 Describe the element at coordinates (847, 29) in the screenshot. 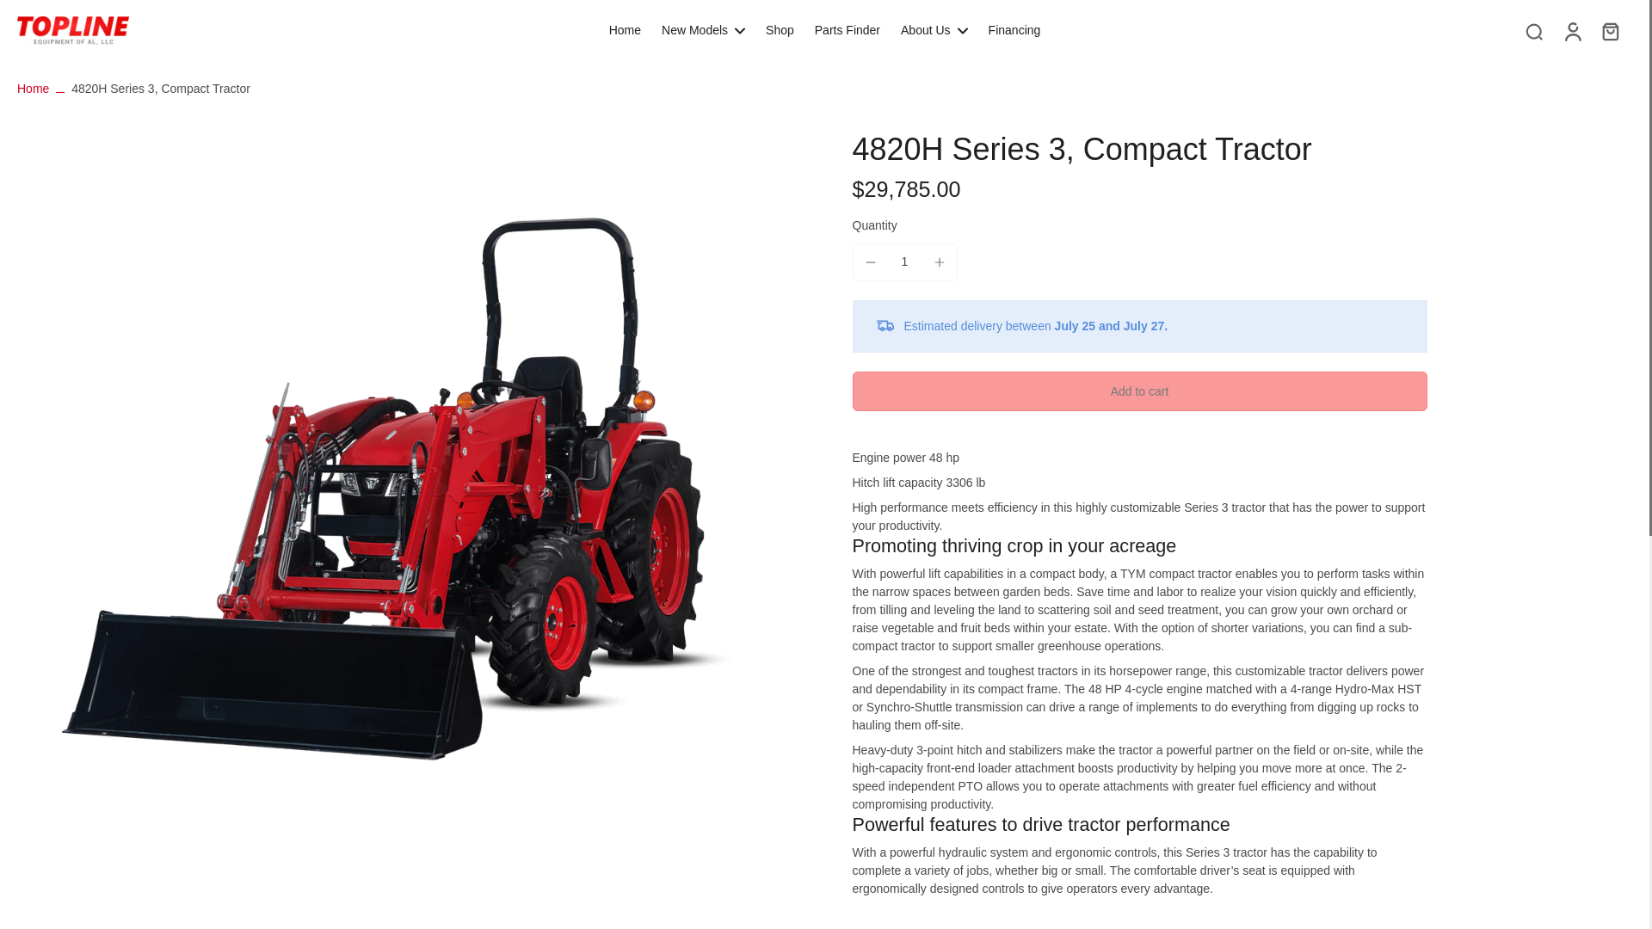

I see `Parts Finder` at that location.